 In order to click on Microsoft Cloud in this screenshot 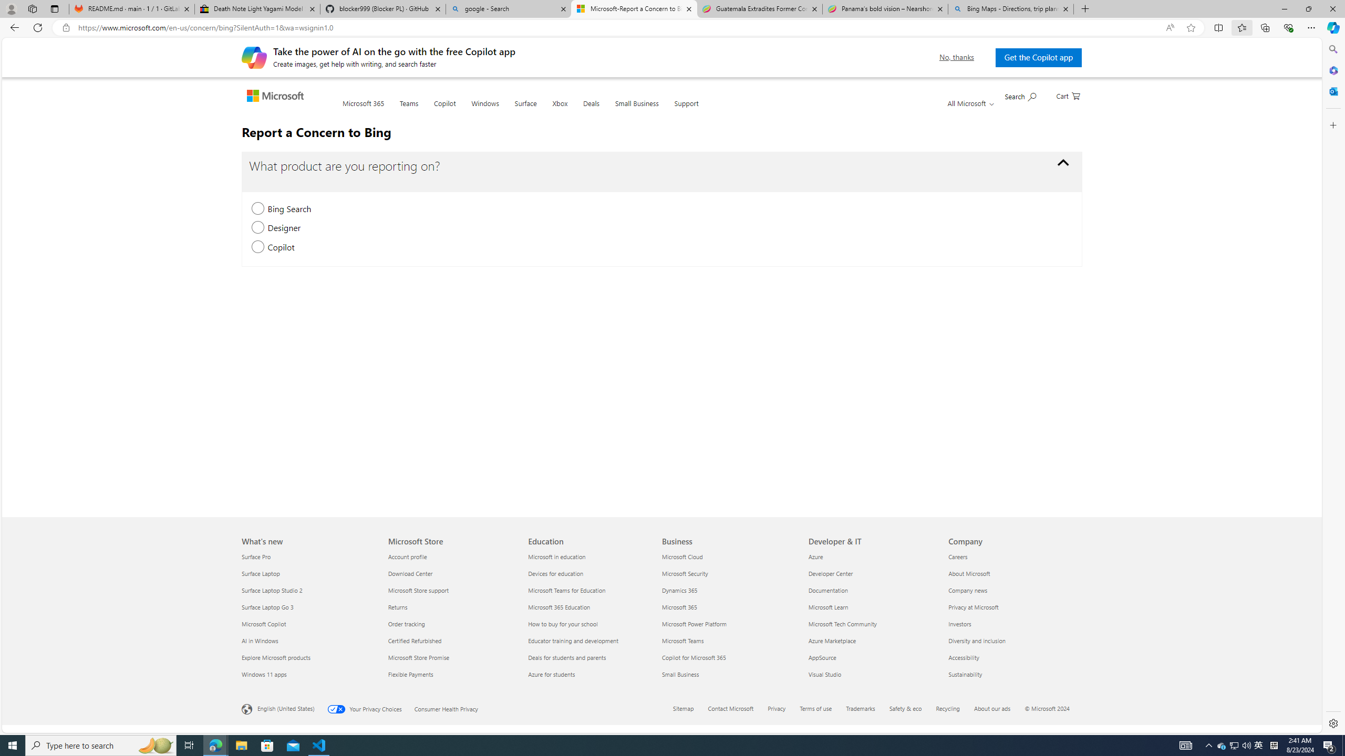, I will do `click(729, 556)`.